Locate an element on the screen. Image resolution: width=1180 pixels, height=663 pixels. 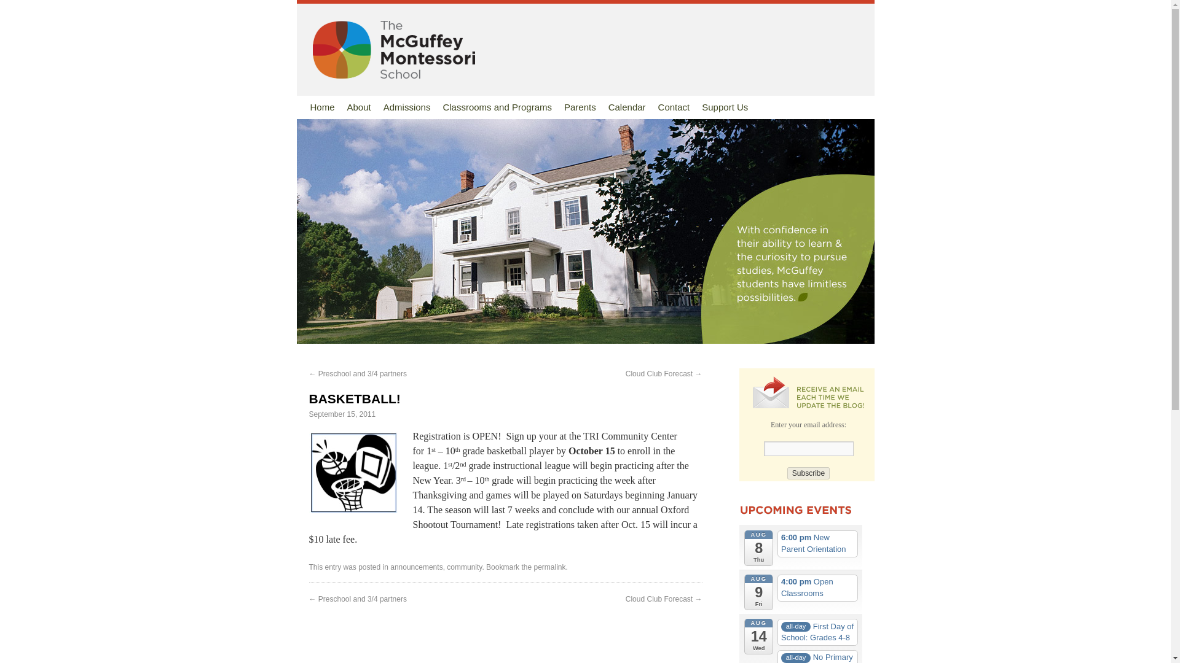
Calendar is located at coordinates (627, 107).